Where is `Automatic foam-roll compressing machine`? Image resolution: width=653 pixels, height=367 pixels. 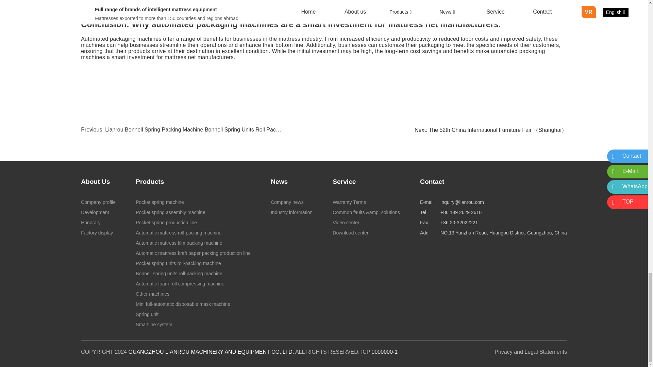
Automatic foam-roll compressing machine is located at coordinates (193, 283).